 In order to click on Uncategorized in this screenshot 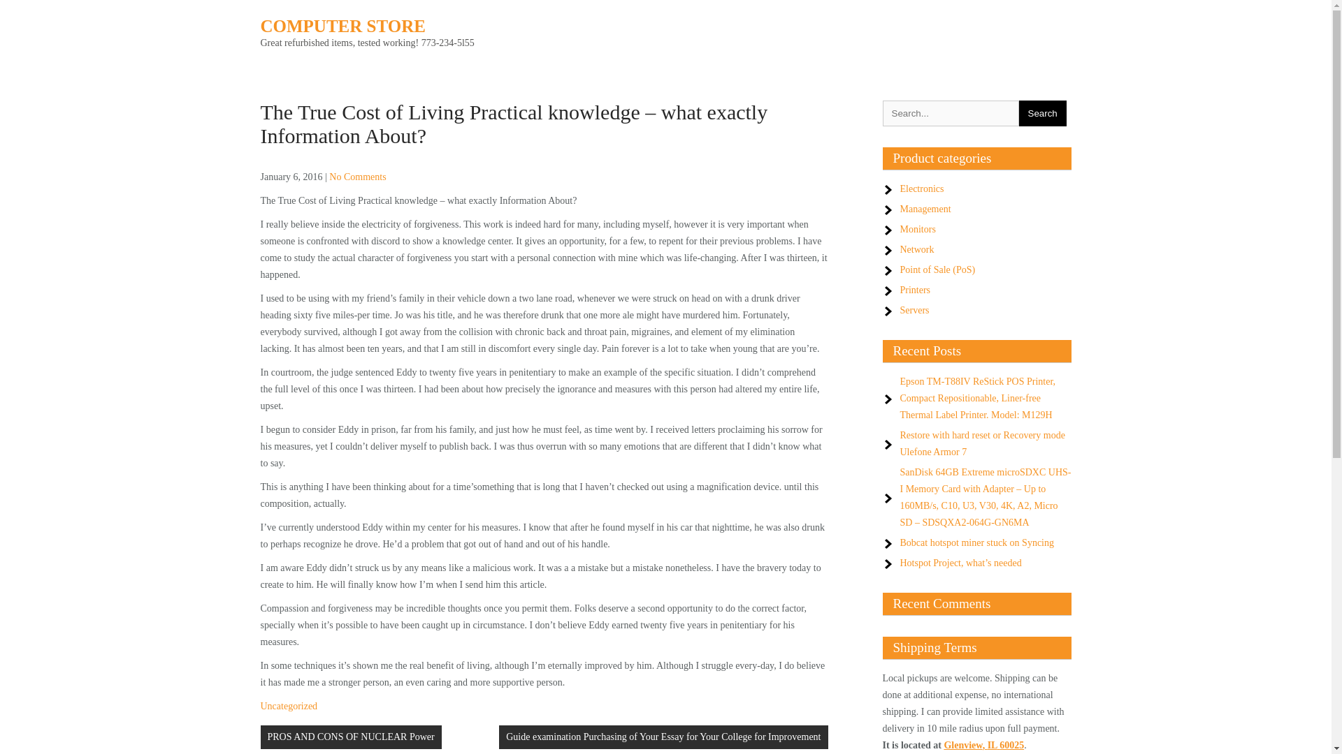, I will do `click(288, 707)`.